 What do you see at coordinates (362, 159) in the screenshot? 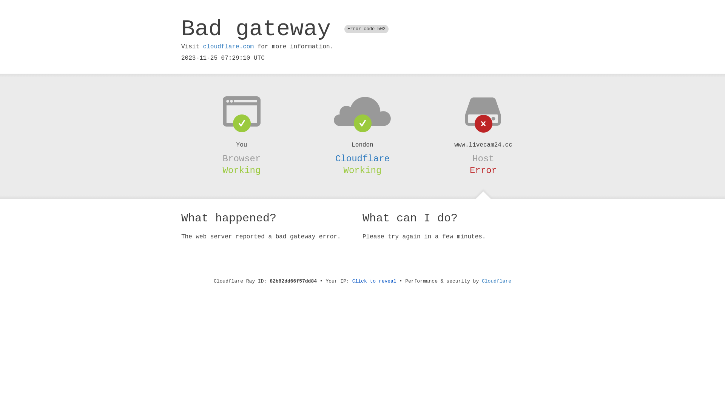
I see `Cloudflare` at bounding box center [362, 159].